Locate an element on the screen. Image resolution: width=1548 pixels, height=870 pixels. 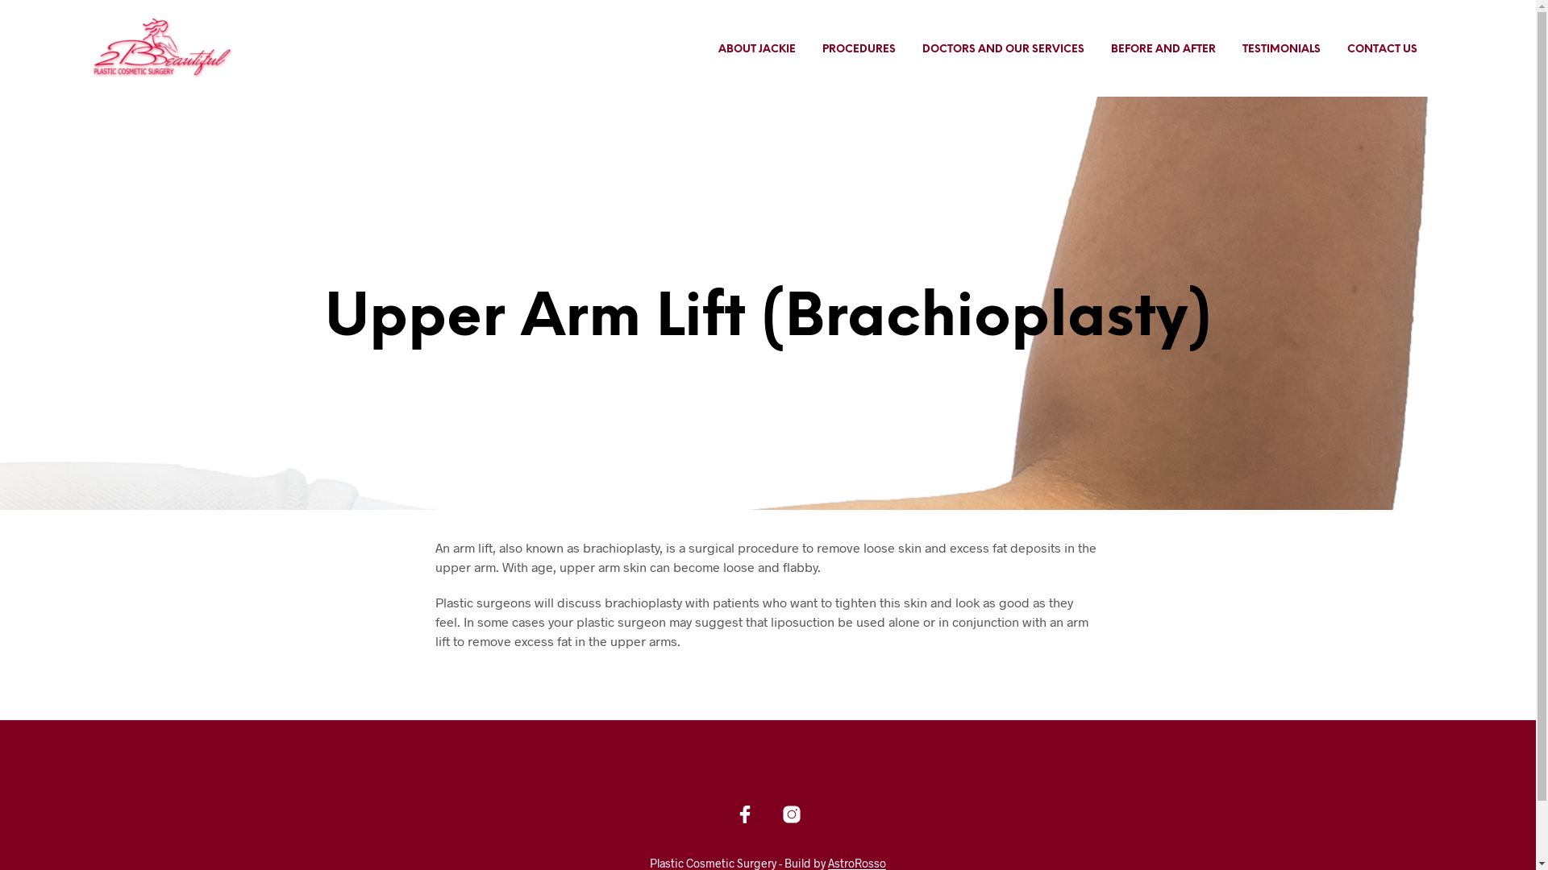
PROCEDURES is located at coordinates (858, 50).